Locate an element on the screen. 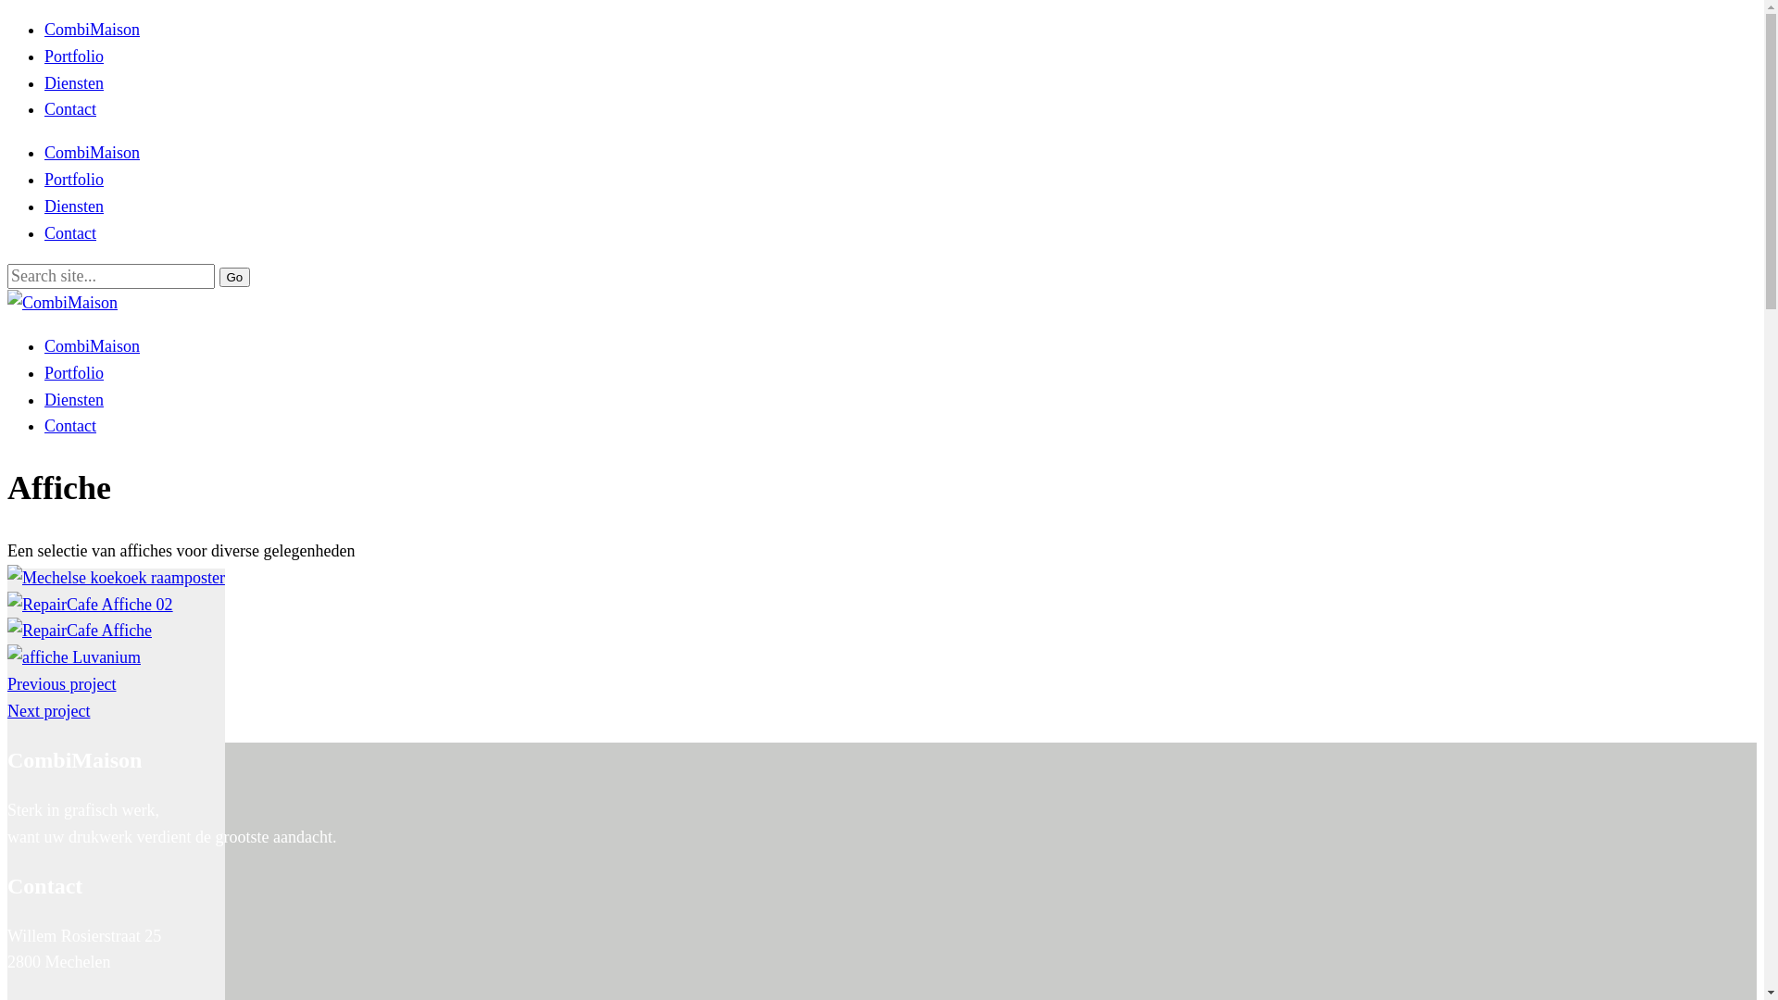  Go is located at coordinates (234, 278).